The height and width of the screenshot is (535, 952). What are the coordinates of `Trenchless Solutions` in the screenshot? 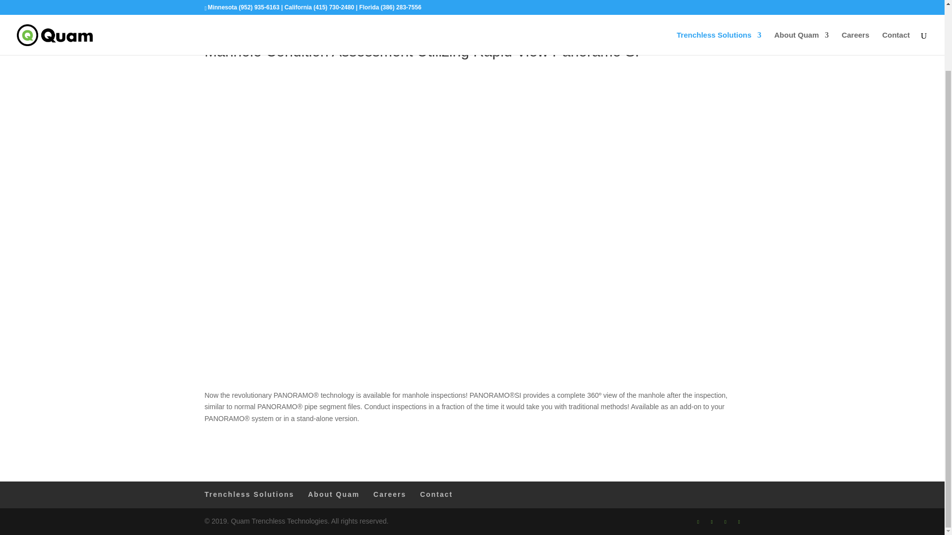 It's located at (249, 494).